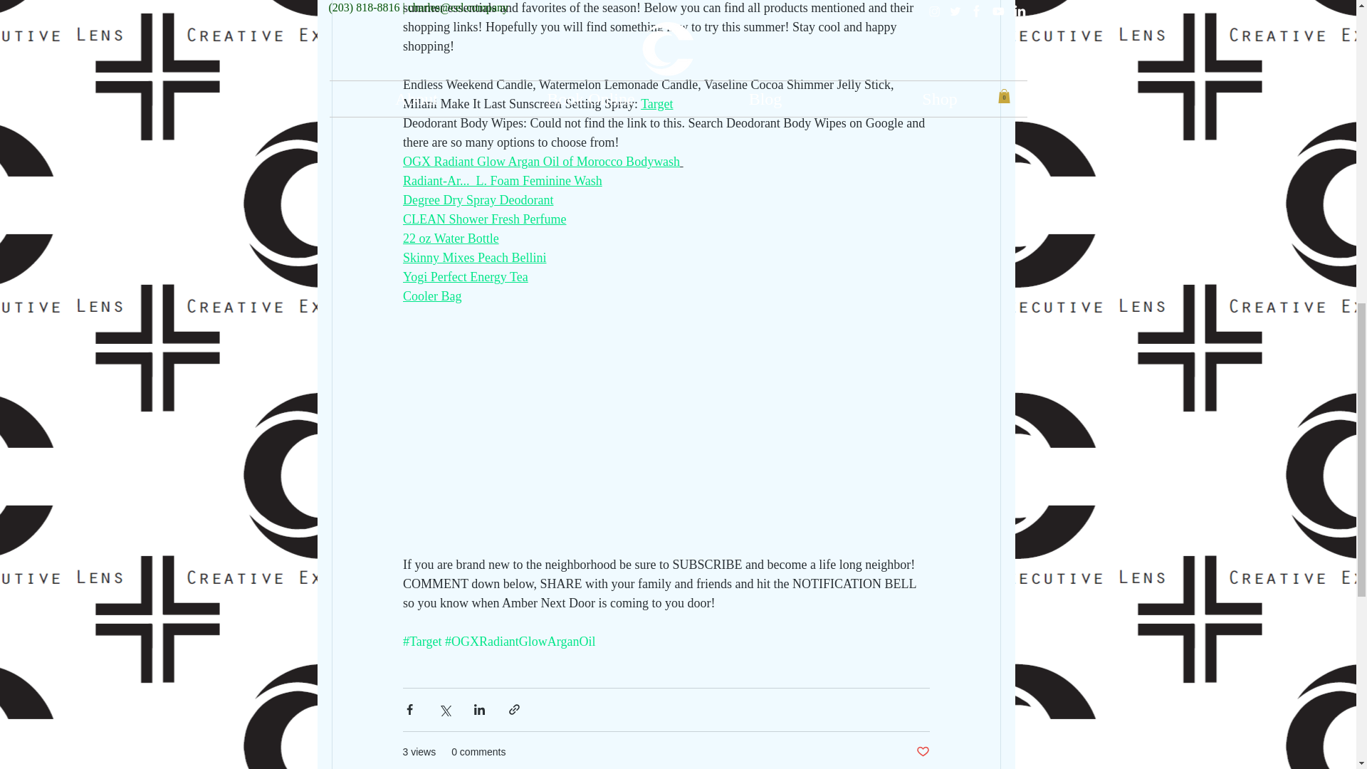 This screenshot has height=769, width=1367. I want to click on OGX Radiant Glow Argan Oil of Morocco Bodywash, so click(541, 162).